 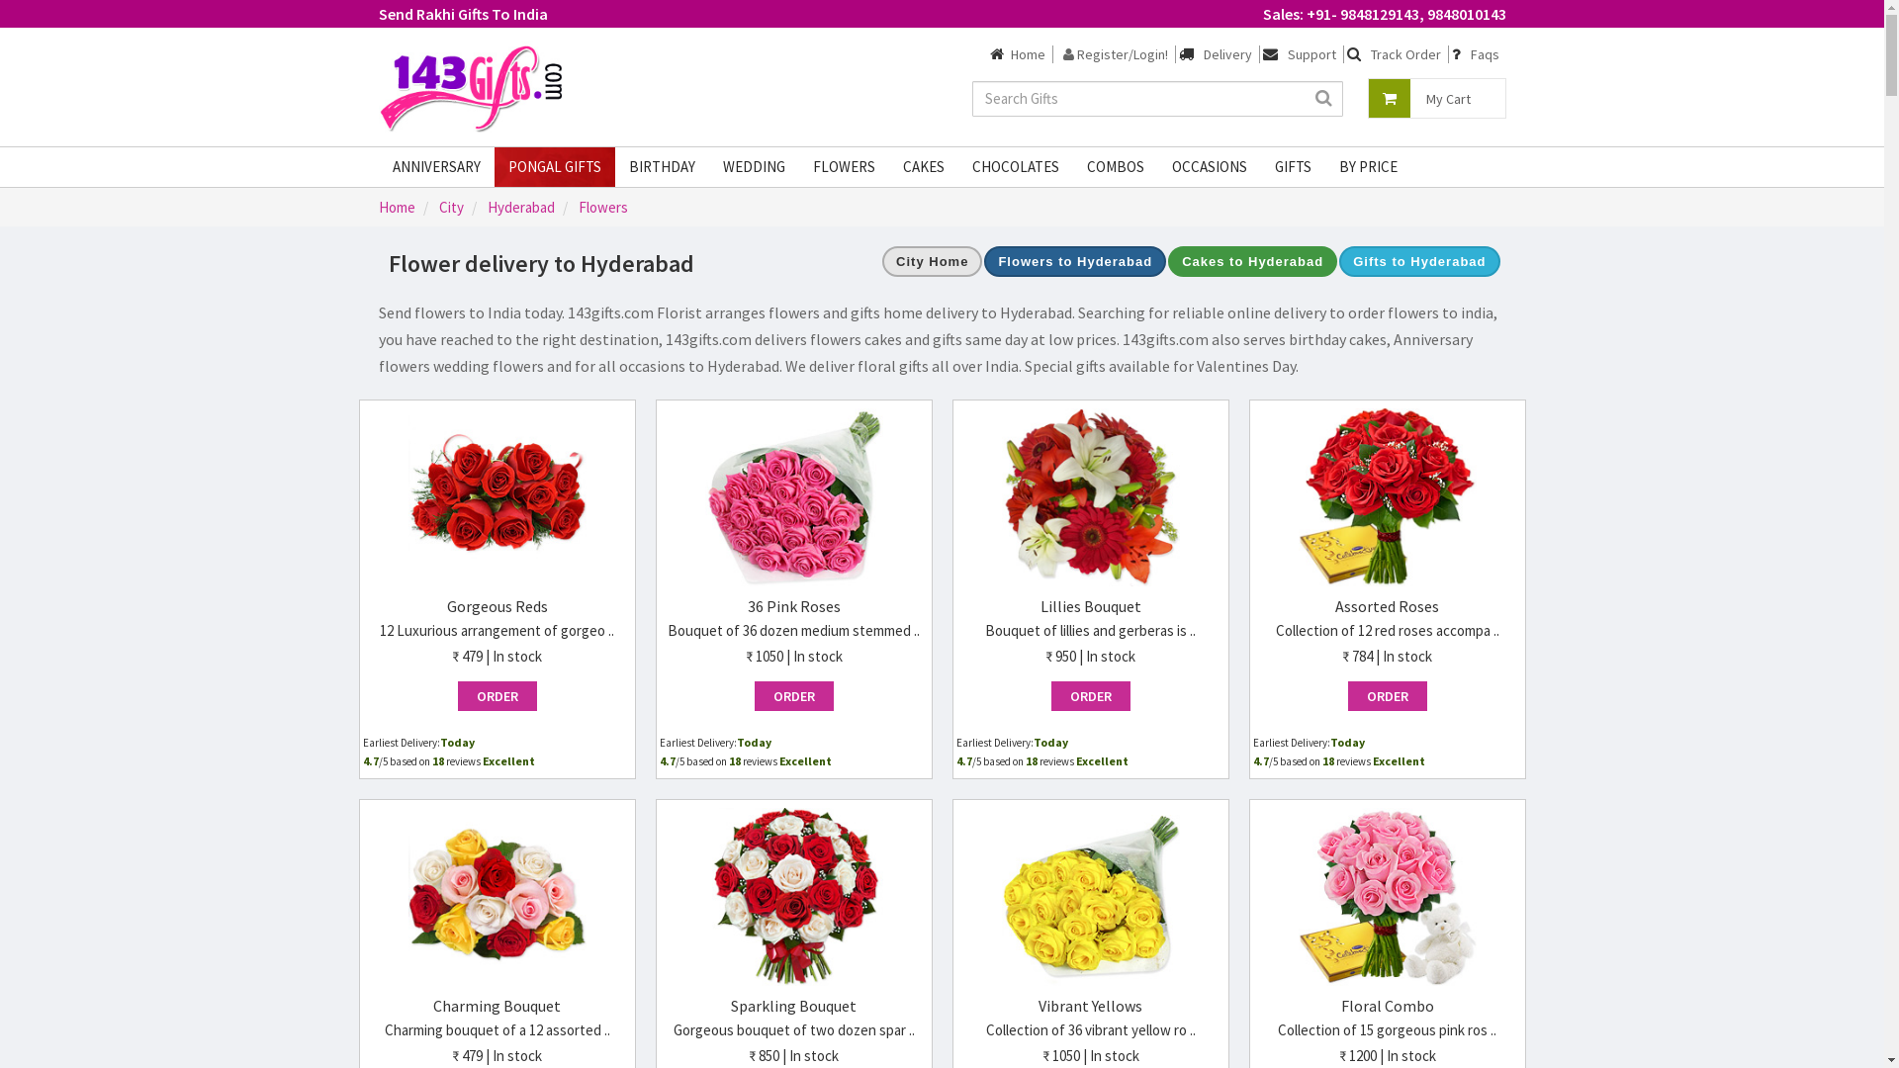 I want to click on Flowers to Hyderabad, so click(x=1074, y=259).